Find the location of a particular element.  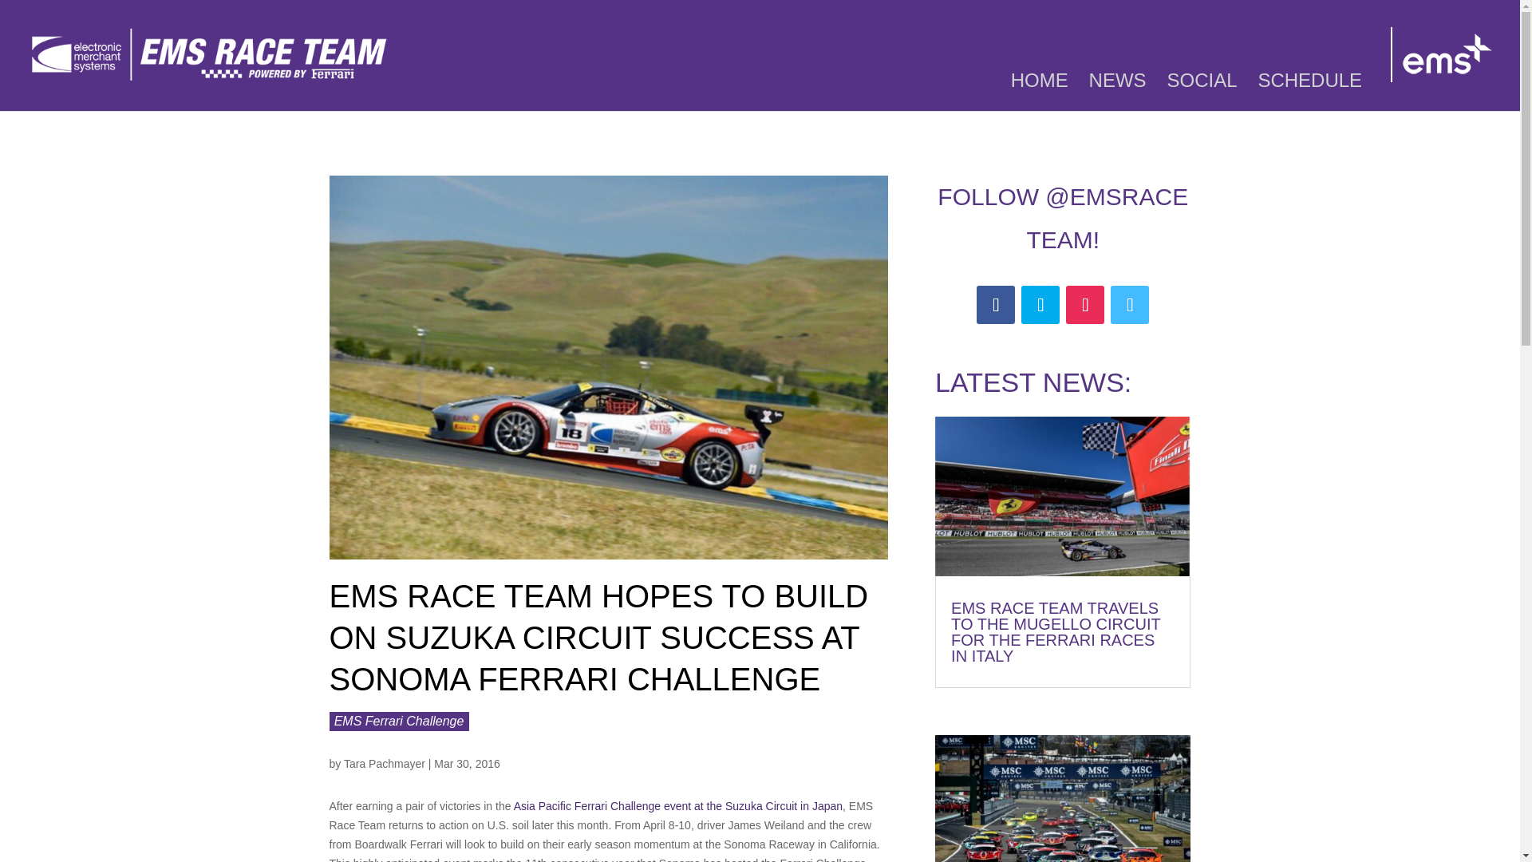

Posts by Tara Pachmayer is located at coordinates (385, 764).